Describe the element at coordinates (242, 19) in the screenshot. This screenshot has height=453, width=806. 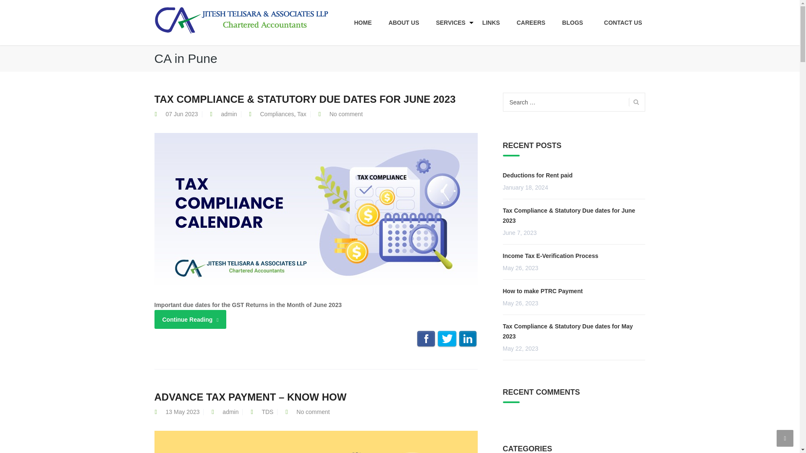
I see `Blog` at that location.